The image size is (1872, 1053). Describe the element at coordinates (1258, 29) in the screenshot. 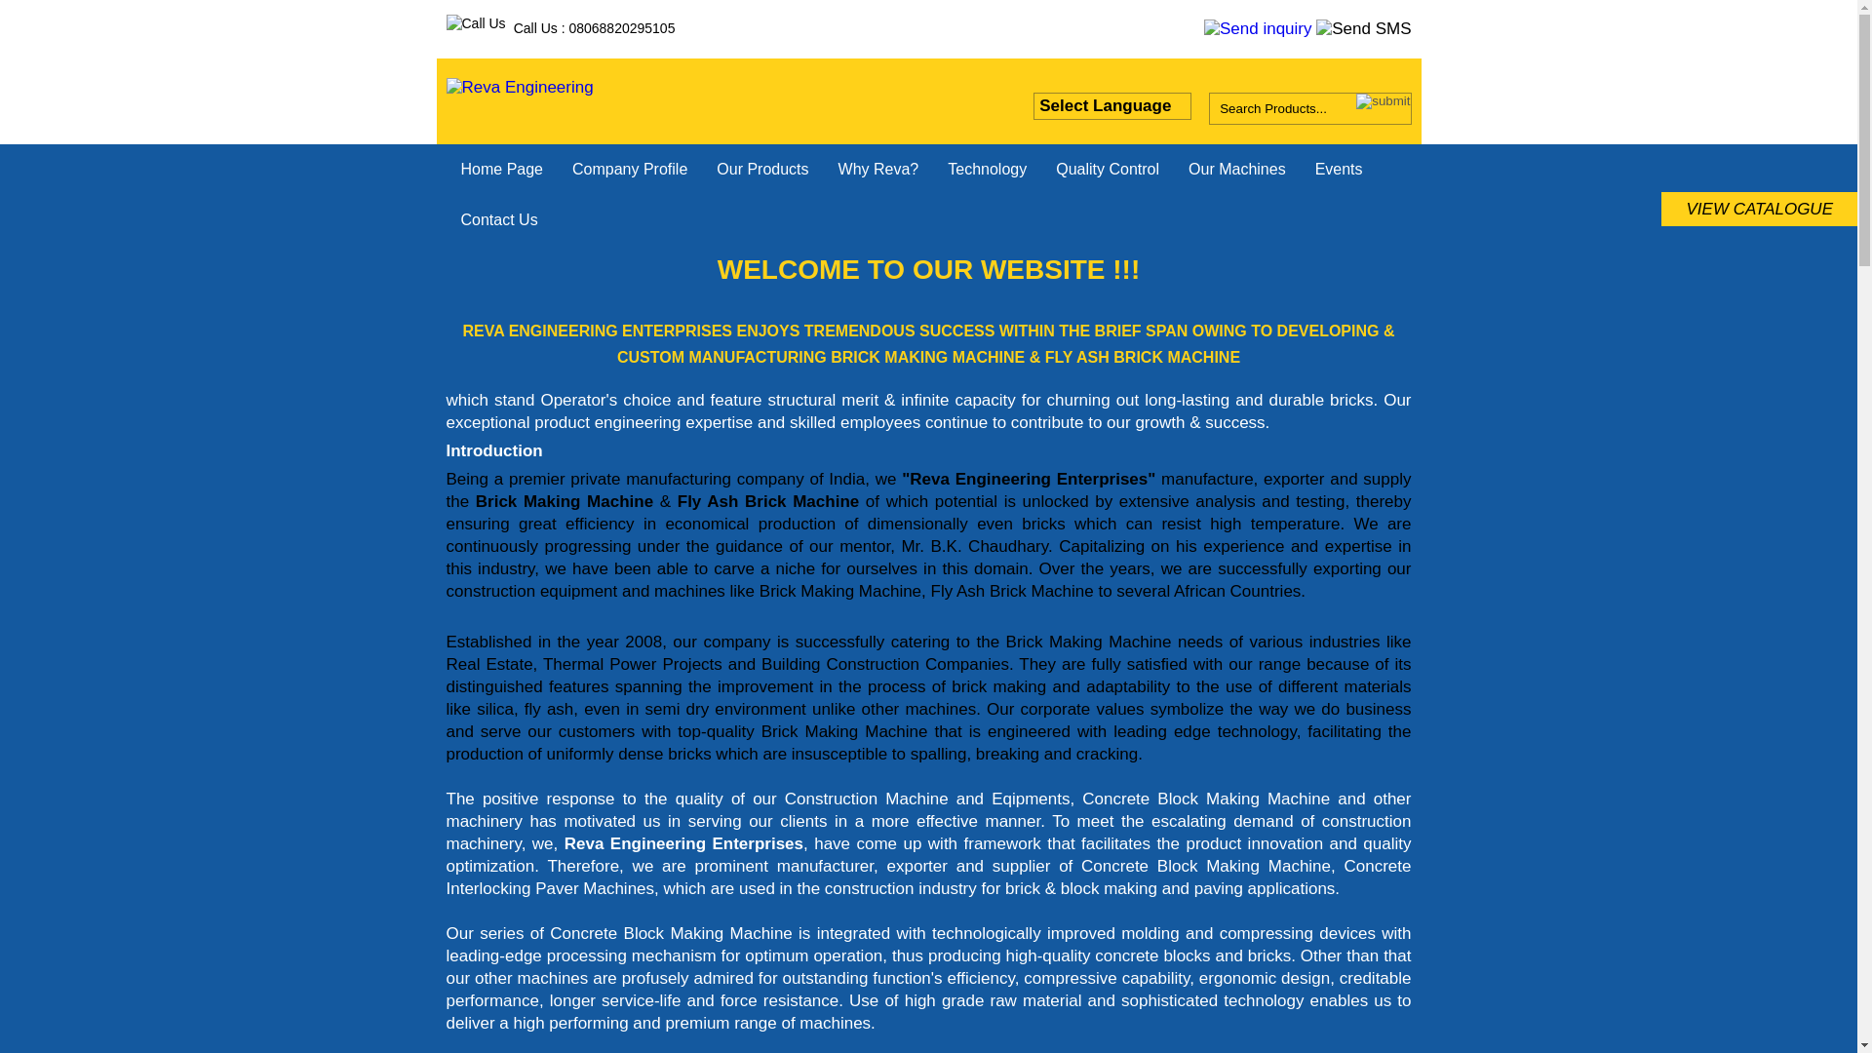

I see `Send inquiry` at that location.